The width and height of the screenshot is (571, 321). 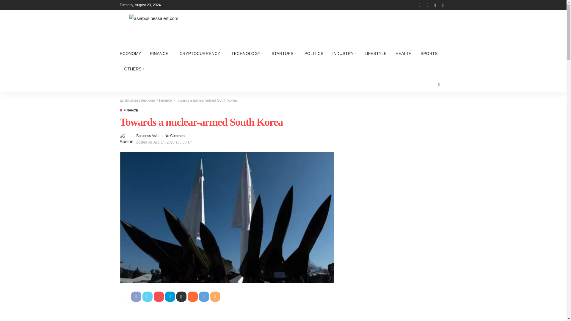 What do you see at coordinates (160, 53) in the screenshot?
I see `FINANCE` at bounding box center [160, 53].